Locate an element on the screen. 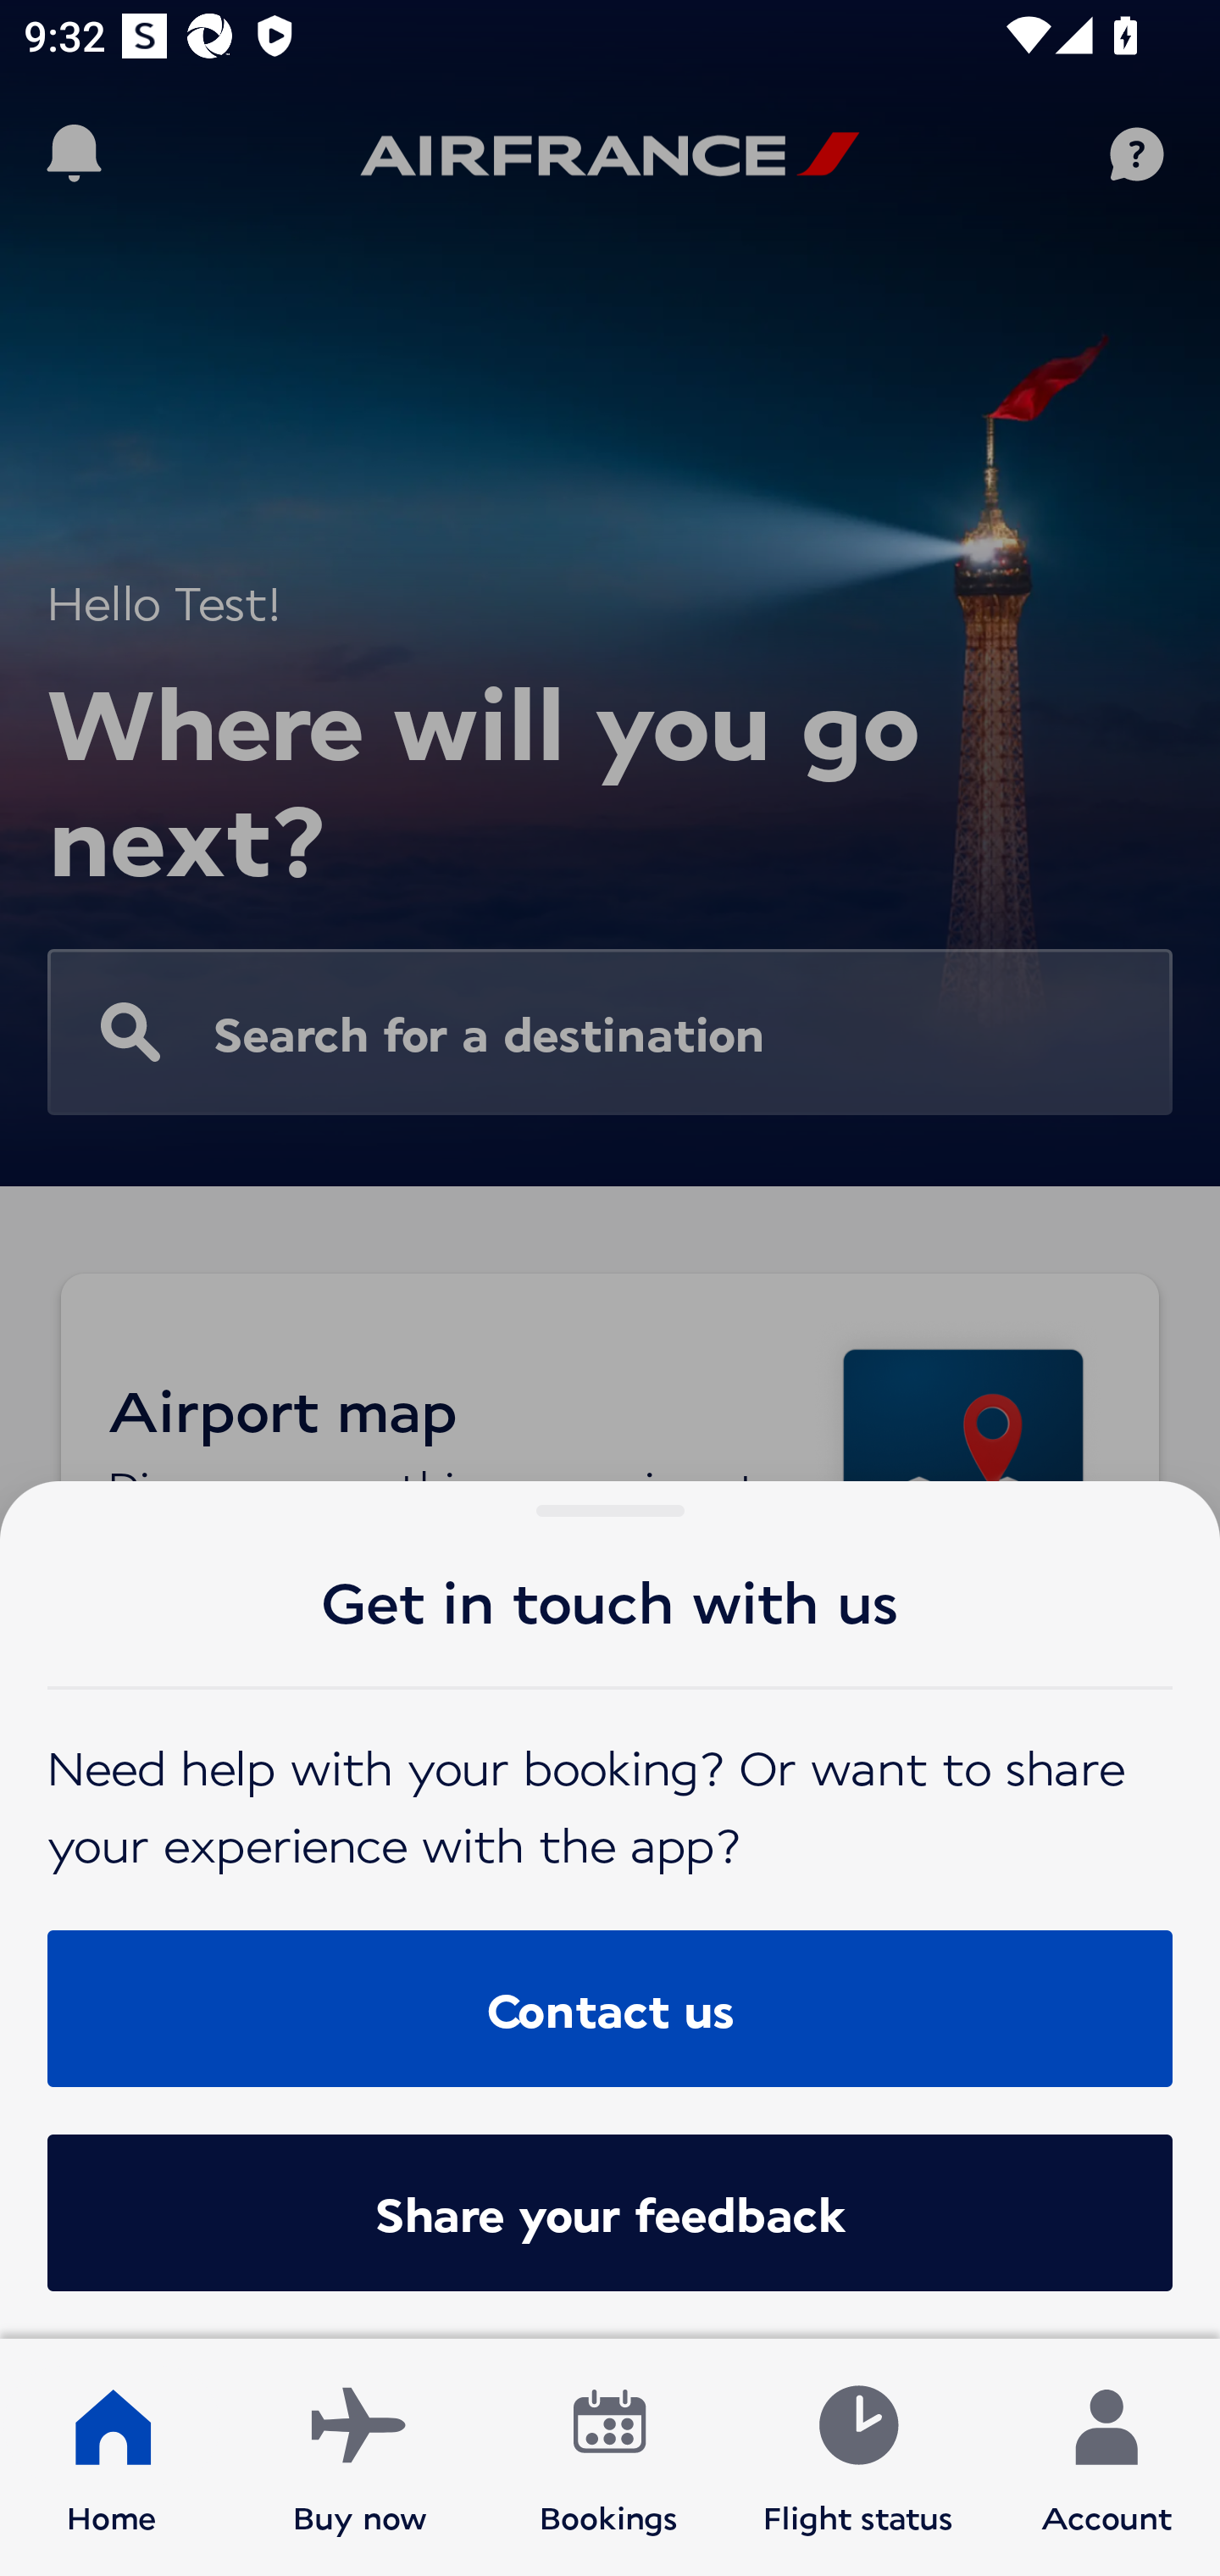 The image size is (1220, 2576). Account is located at coordinates (1106, 2457).